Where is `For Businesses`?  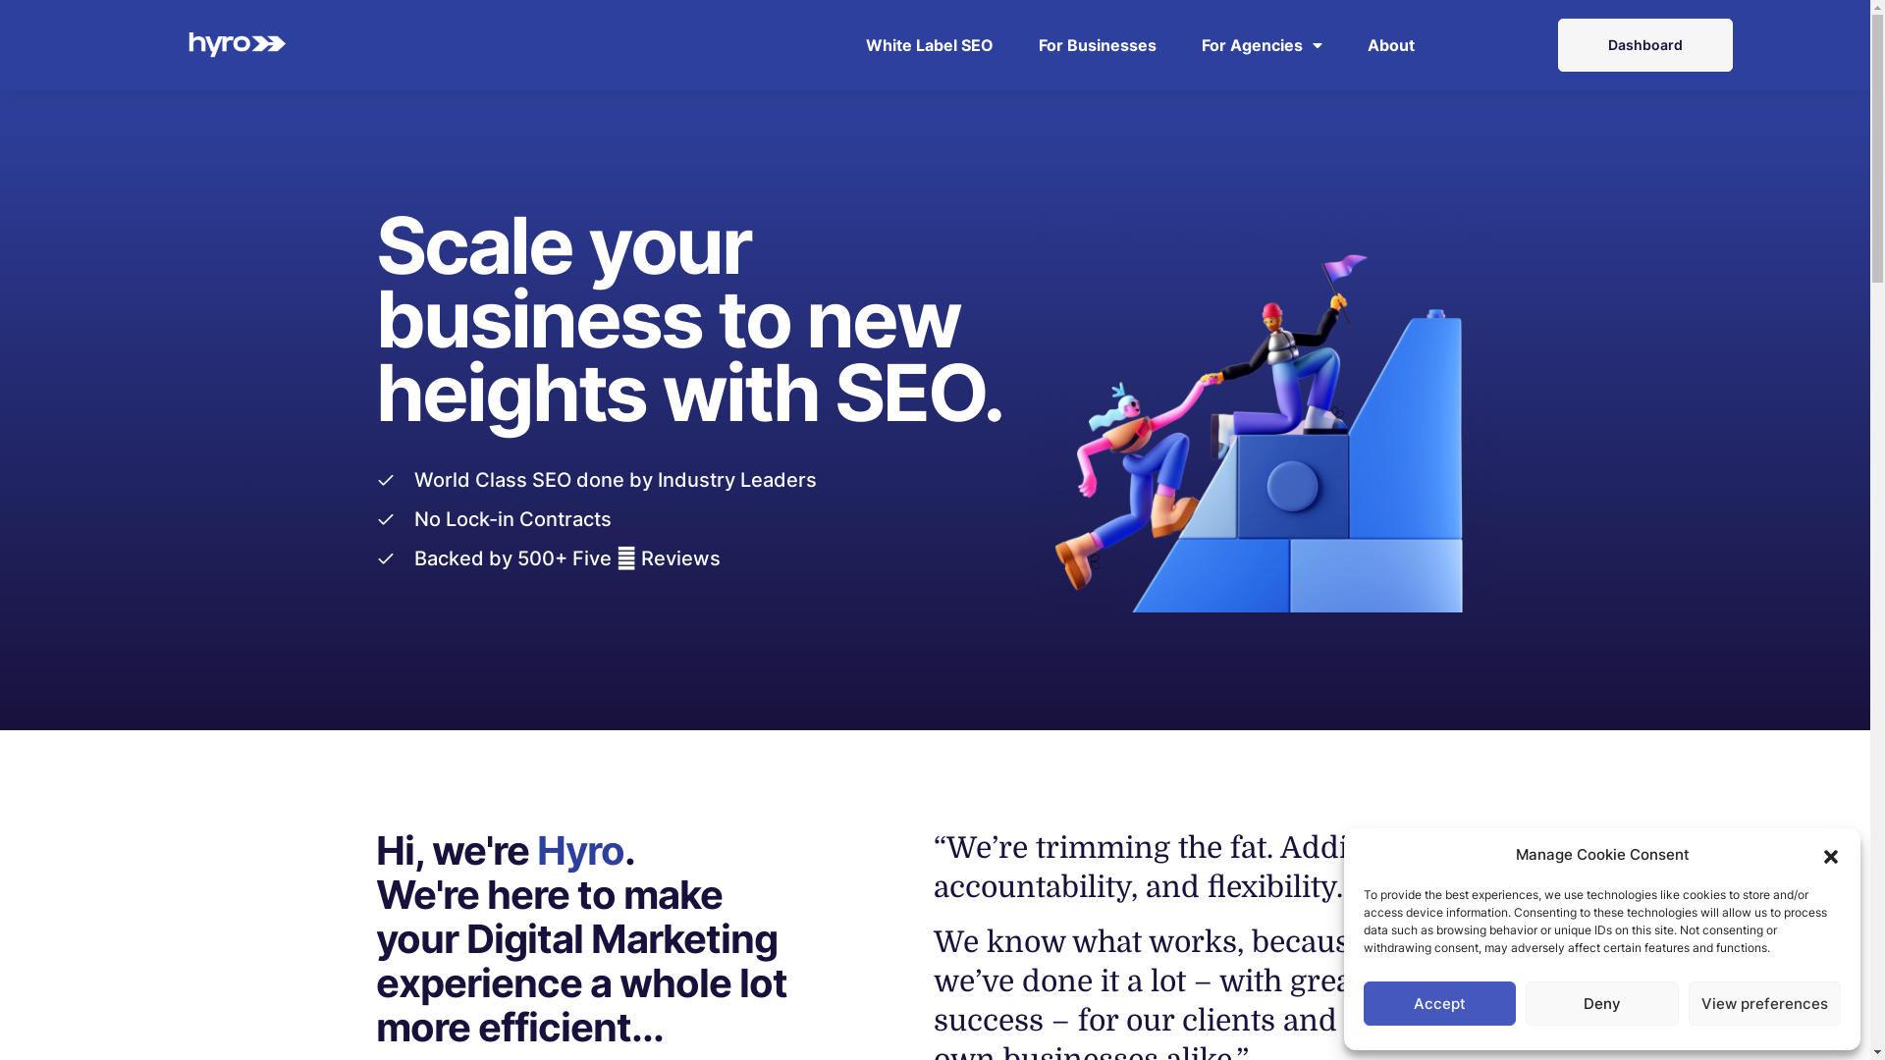 For Businesses is located at coordinates (1098, 45).